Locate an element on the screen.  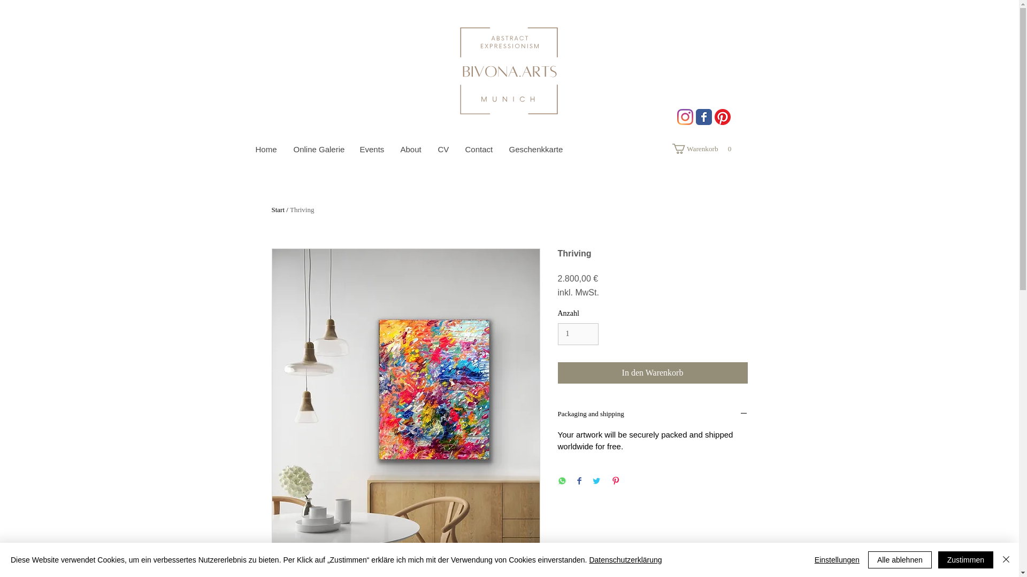
1 is located at coordinates (265, 150).